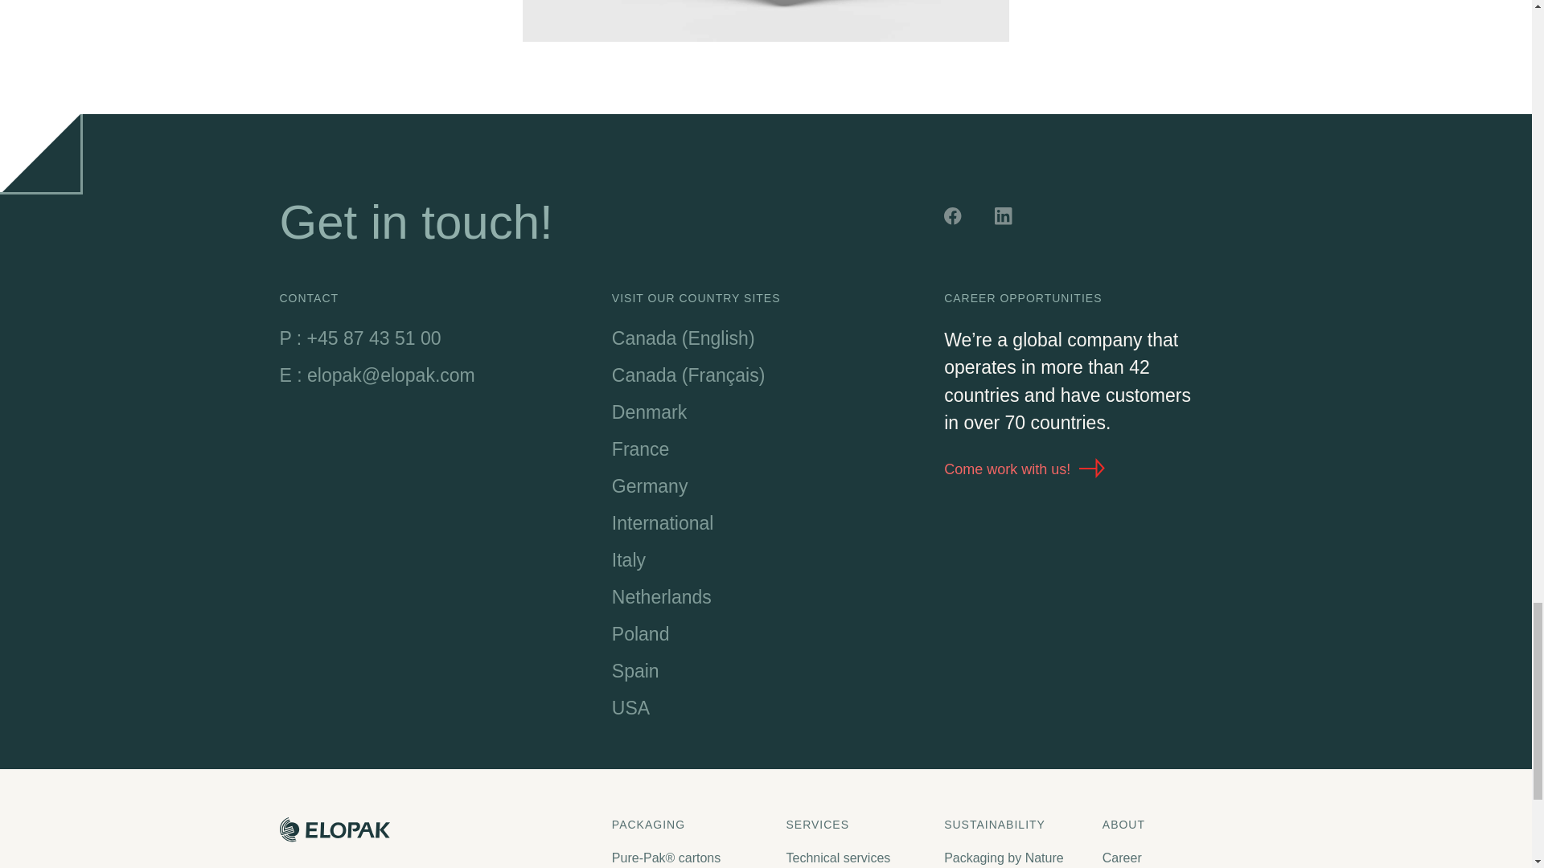 Image resolution: width=1544 pixels, height=868 pixels. What do you see at coordinates (955, 219) in the screenshot?
I see `Facebook-icon` at bounding box center [955, 219].